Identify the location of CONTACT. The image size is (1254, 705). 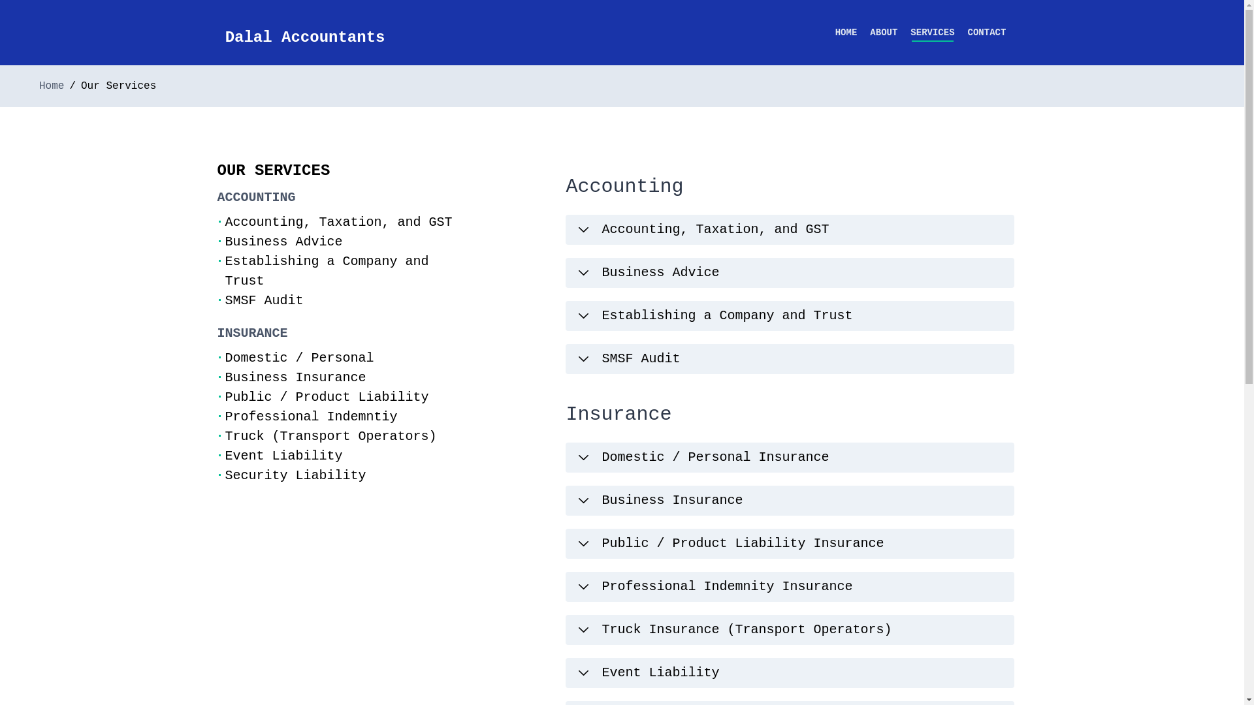
(988, 33).